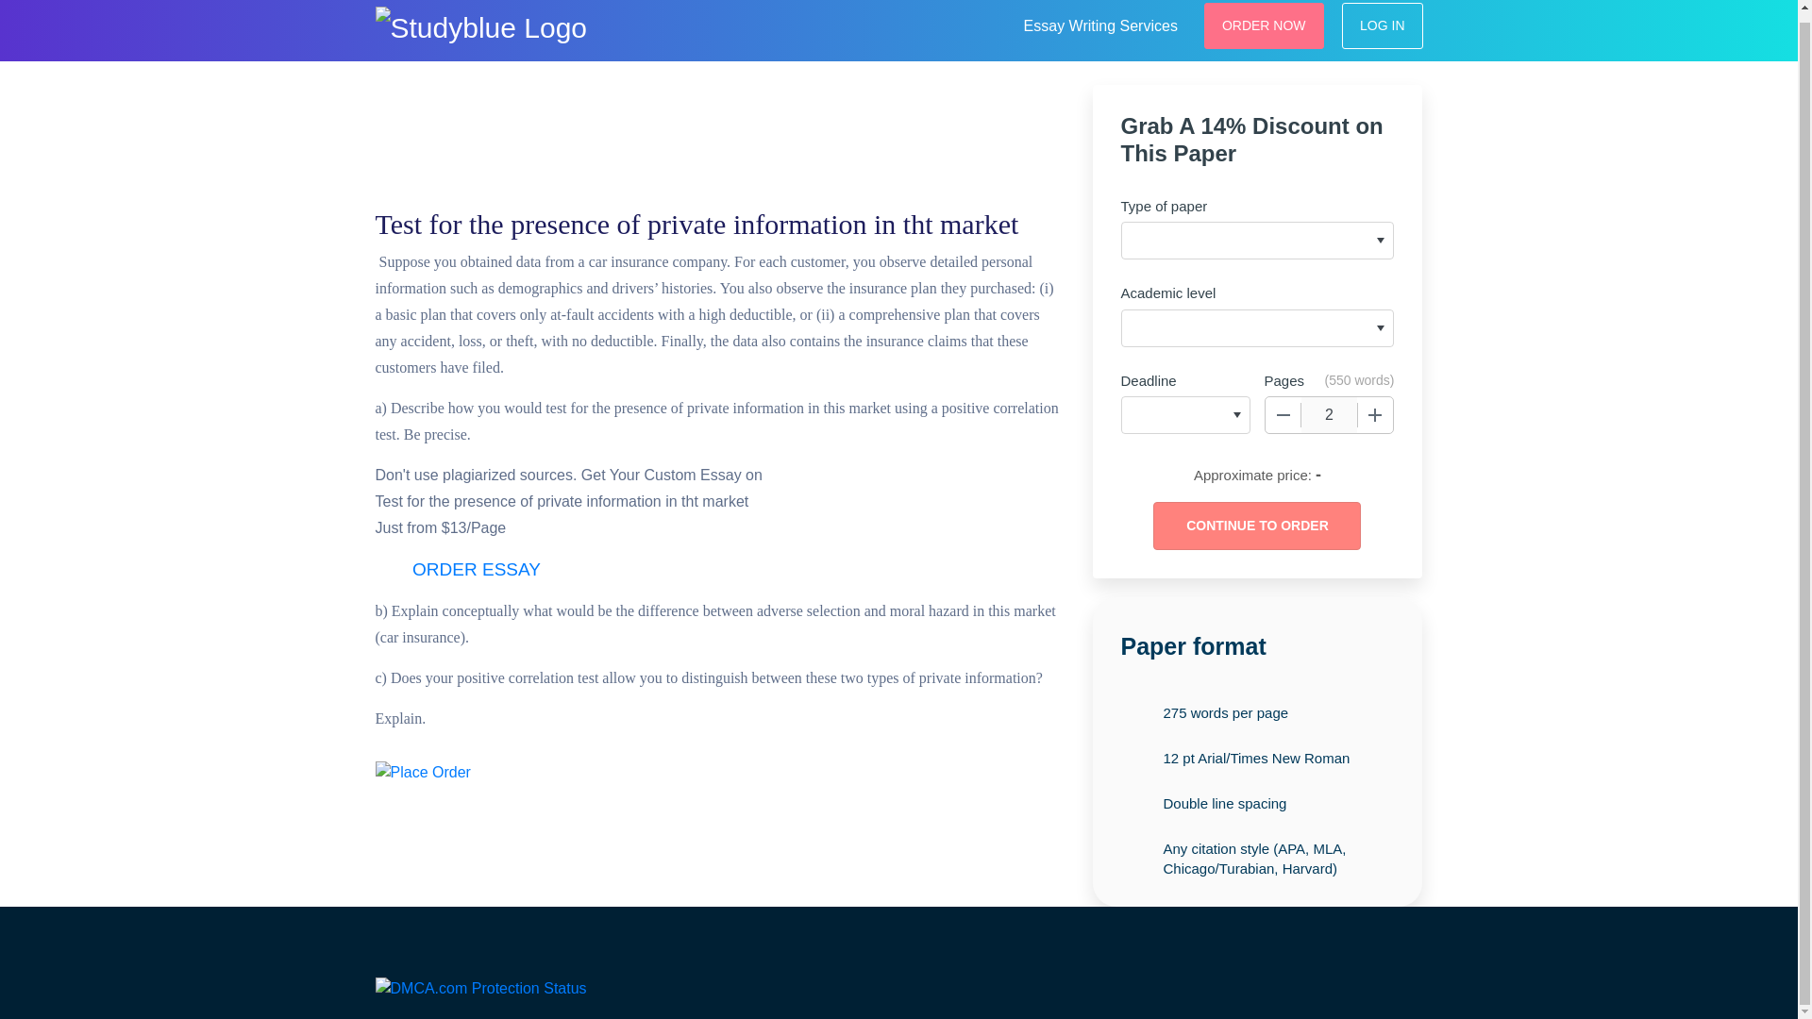  What do you see at coordinates (476, 570) in the screenshot?
I see `ORDER ESSAY` at bounding box center [476, 570].